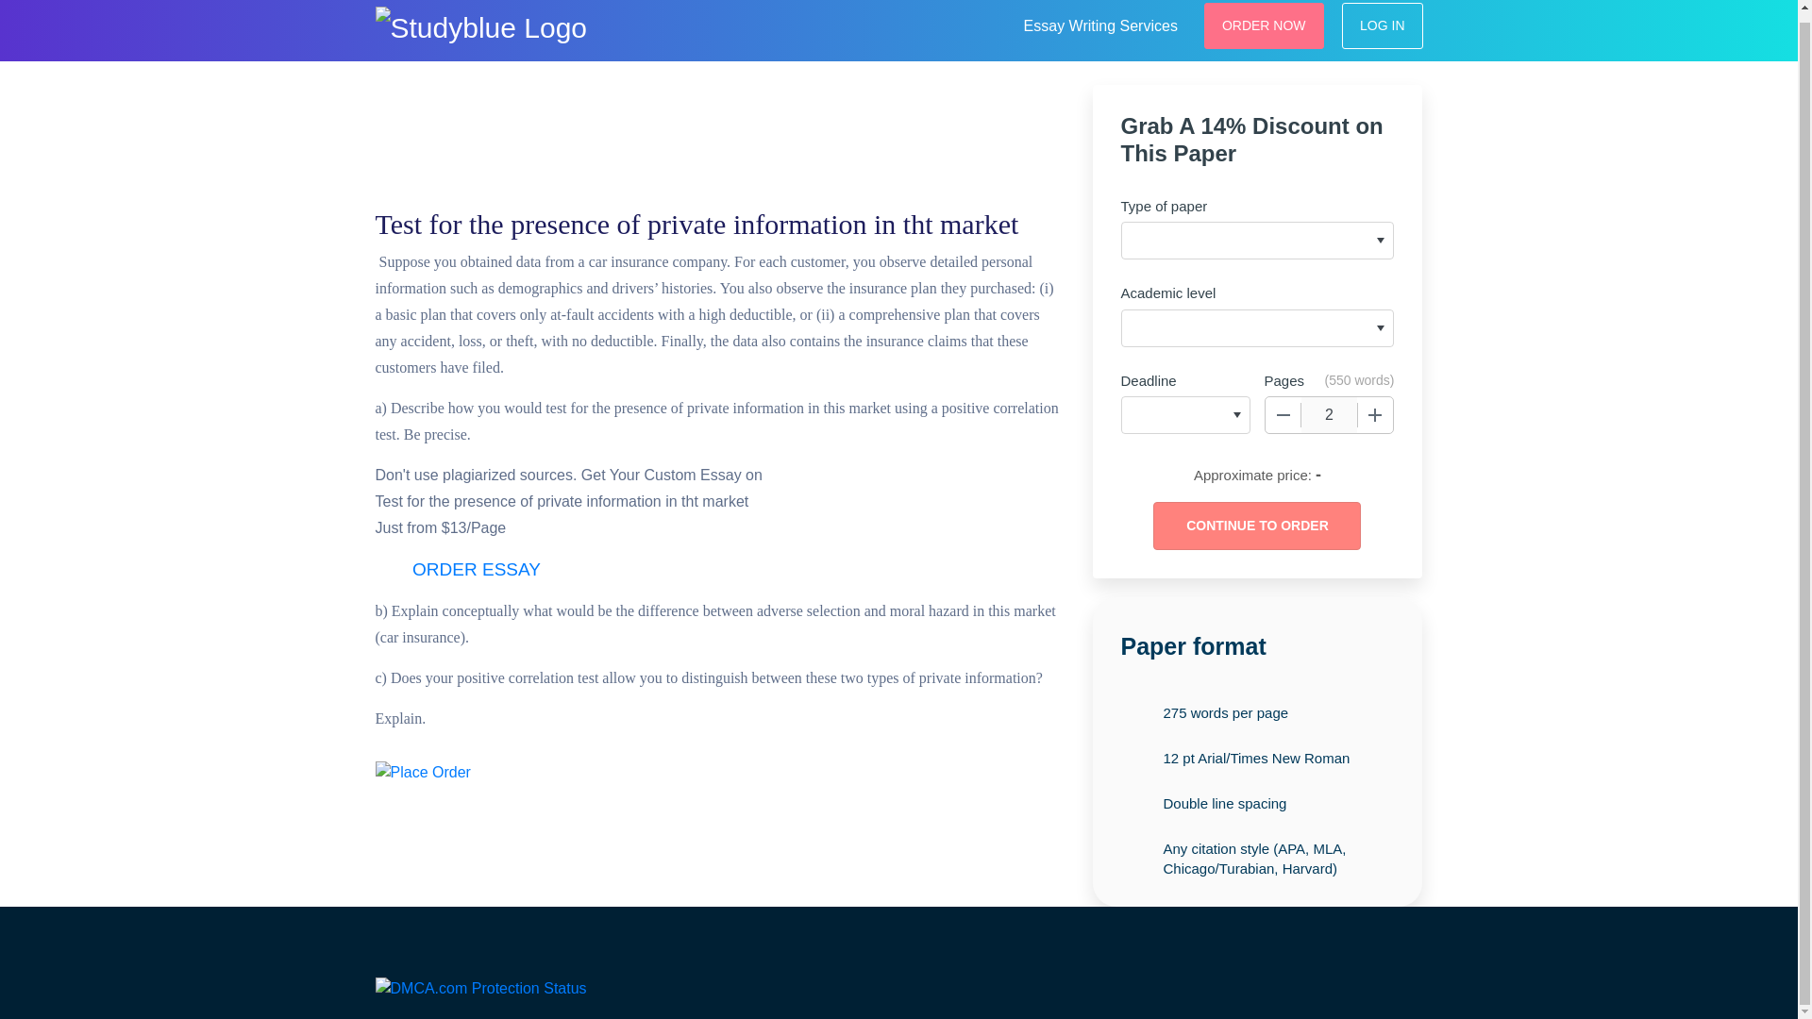  What do you see at coordinates (476, 570) in the screenshot?
I see `ORDER ESSAY` at bounding box center [476, 570].